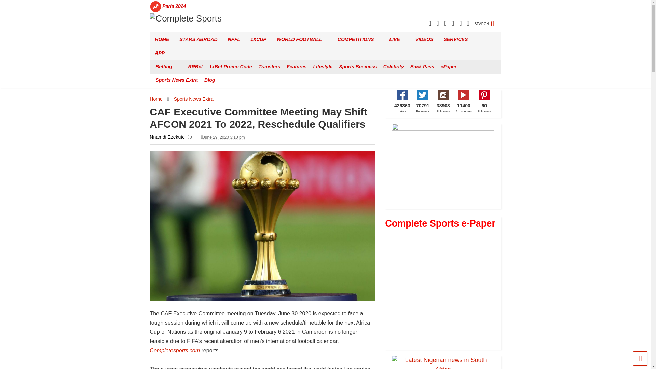  I want to click on 1XCUP, so click(258, 39).